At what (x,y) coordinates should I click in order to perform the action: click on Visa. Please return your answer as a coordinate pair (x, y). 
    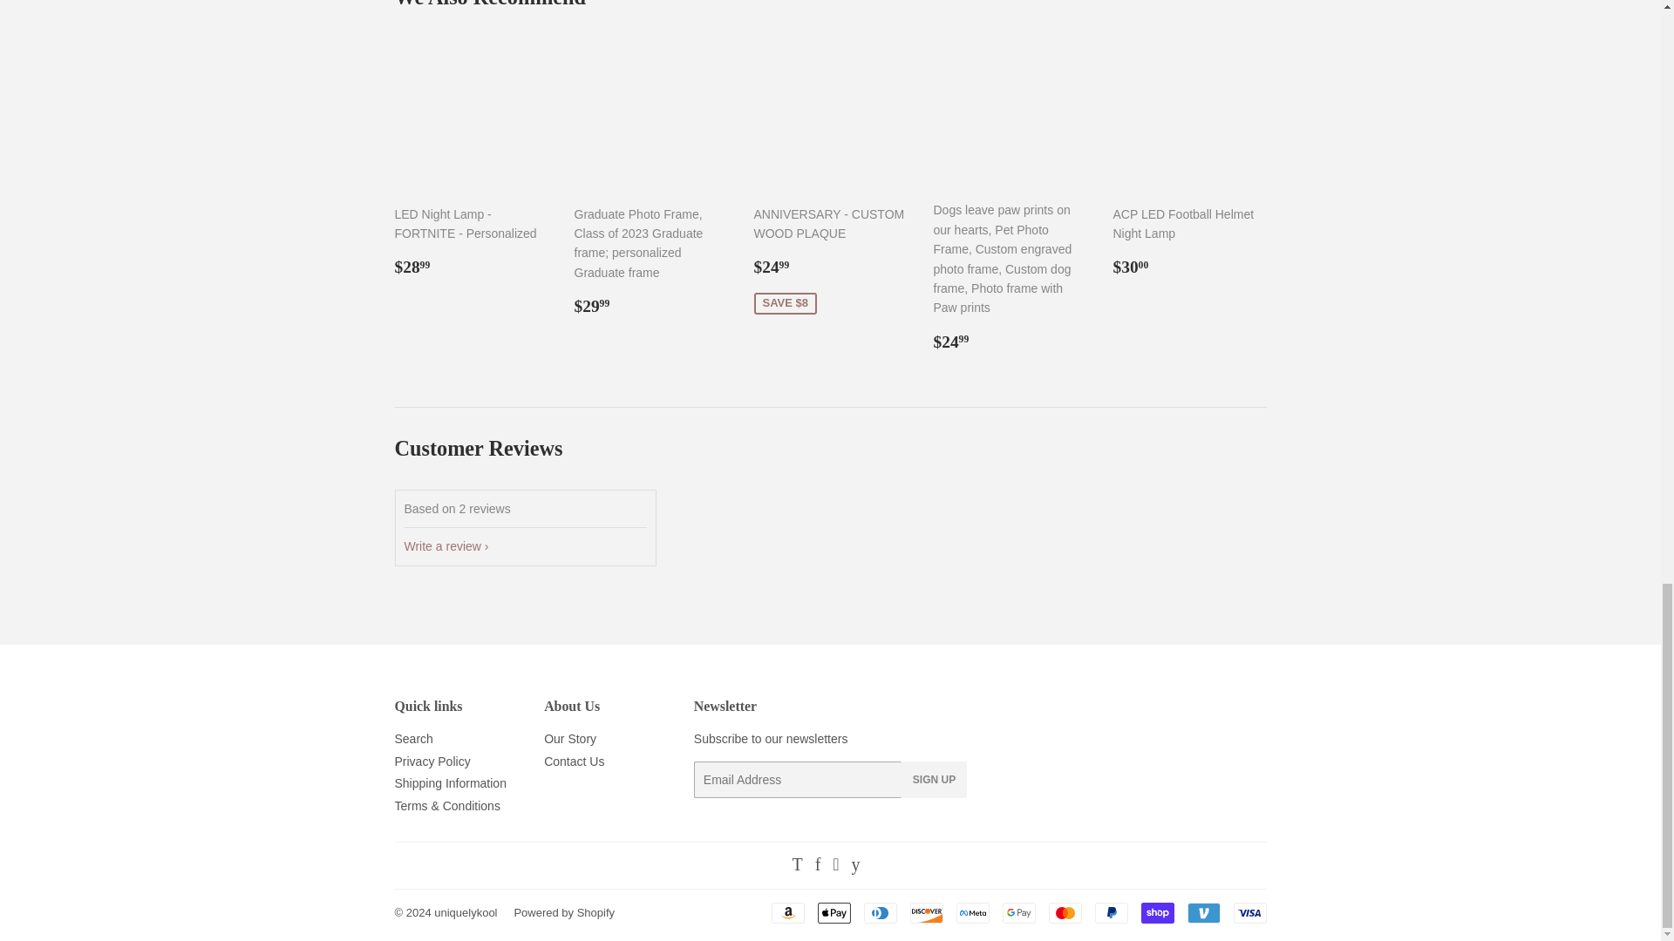
    Looking at the image, I should click on (1249, 912).